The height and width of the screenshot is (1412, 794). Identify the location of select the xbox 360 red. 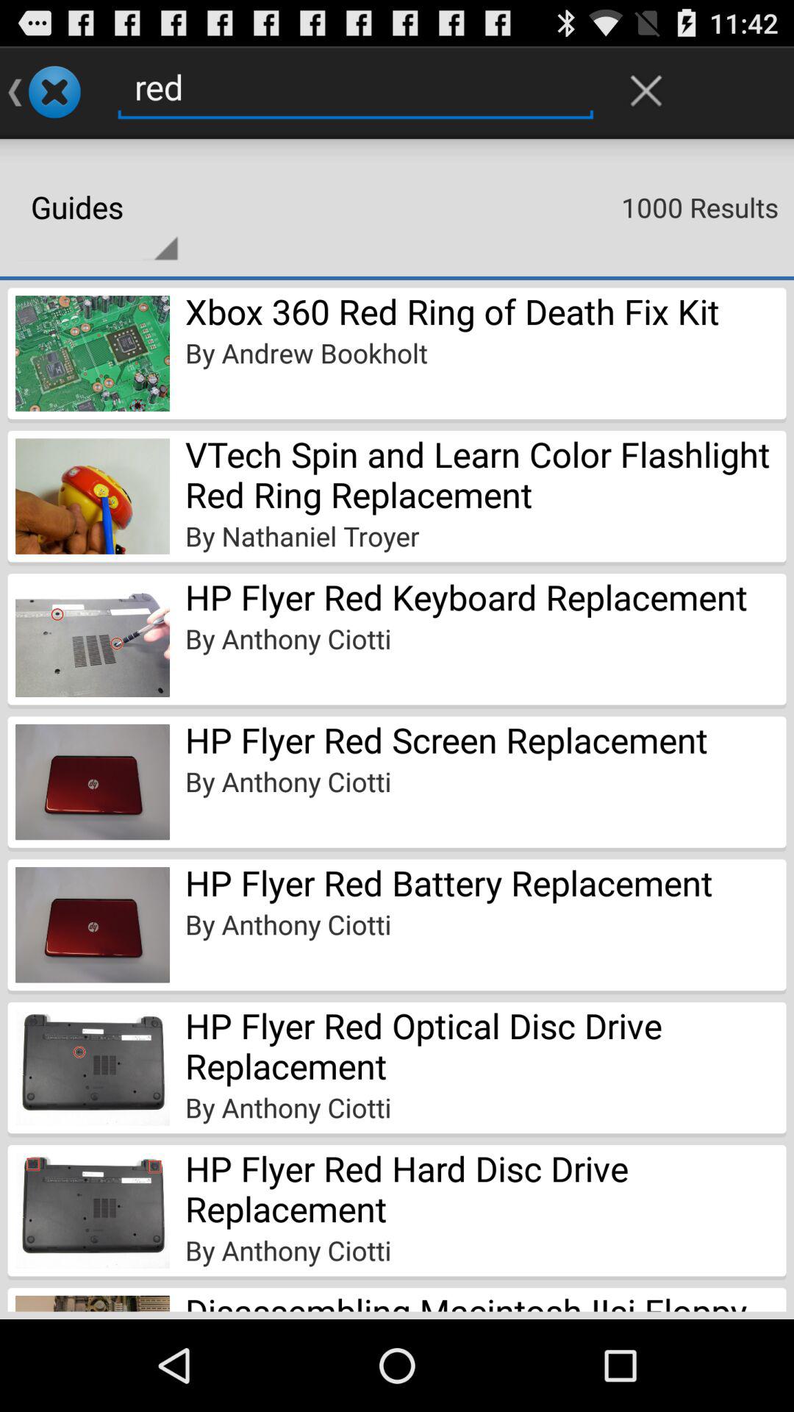
(452, 311).